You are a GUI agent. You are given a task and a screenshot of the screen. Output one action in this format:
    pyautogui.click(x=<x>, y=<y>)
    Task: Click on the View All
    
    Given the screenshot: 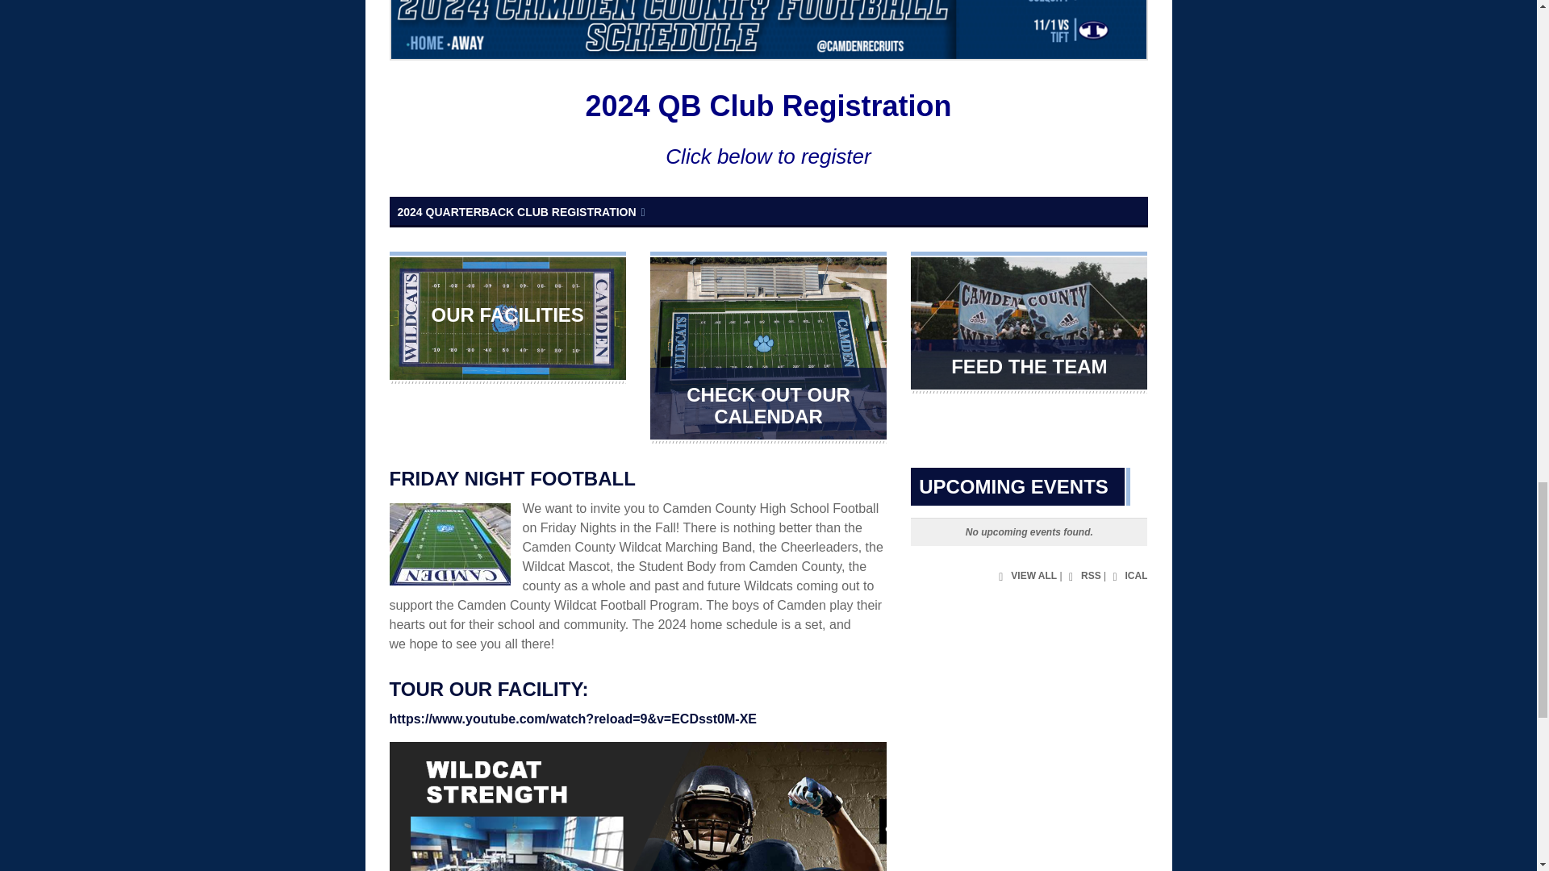 What is the action you would take?
    pyautogui.click(x=1025, y=576)
    